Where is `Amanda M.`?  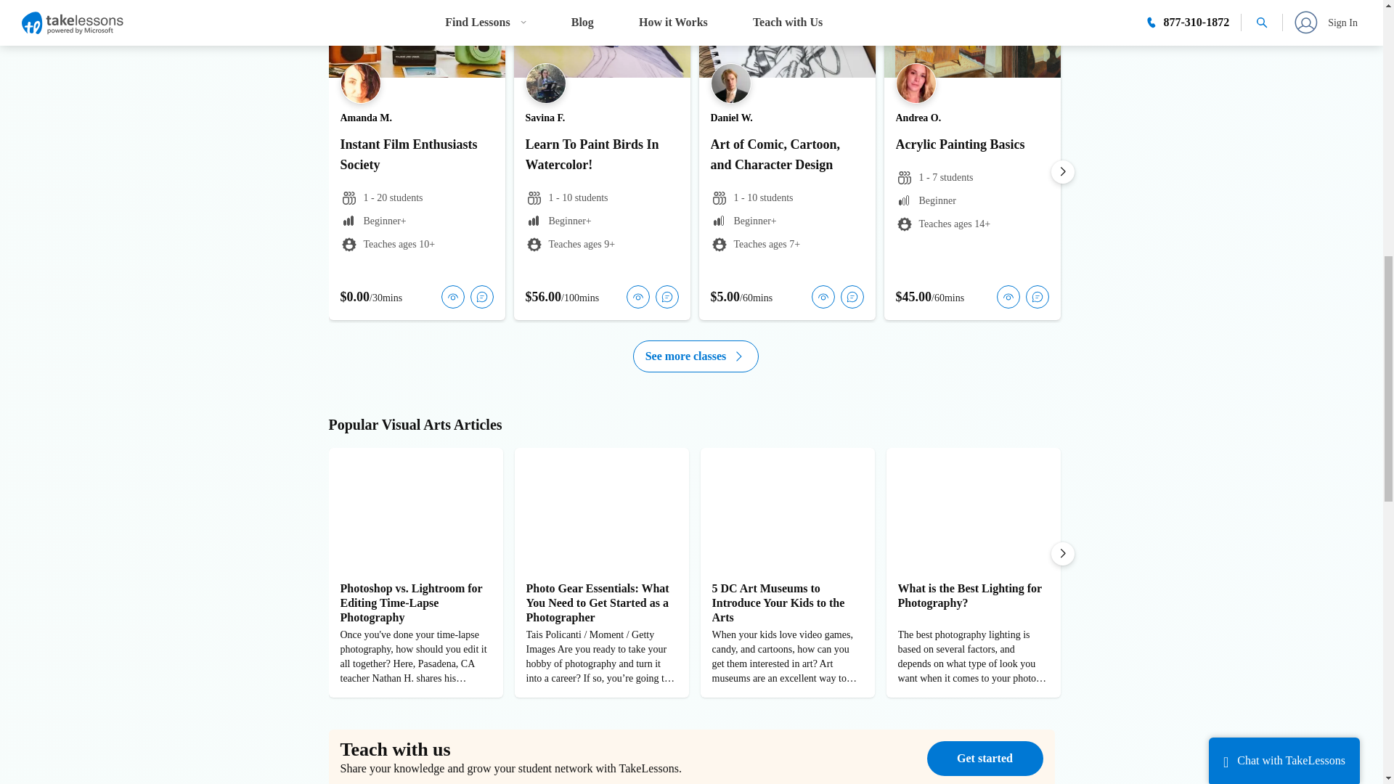
Amanda M. is located at coordinates (366, 118).